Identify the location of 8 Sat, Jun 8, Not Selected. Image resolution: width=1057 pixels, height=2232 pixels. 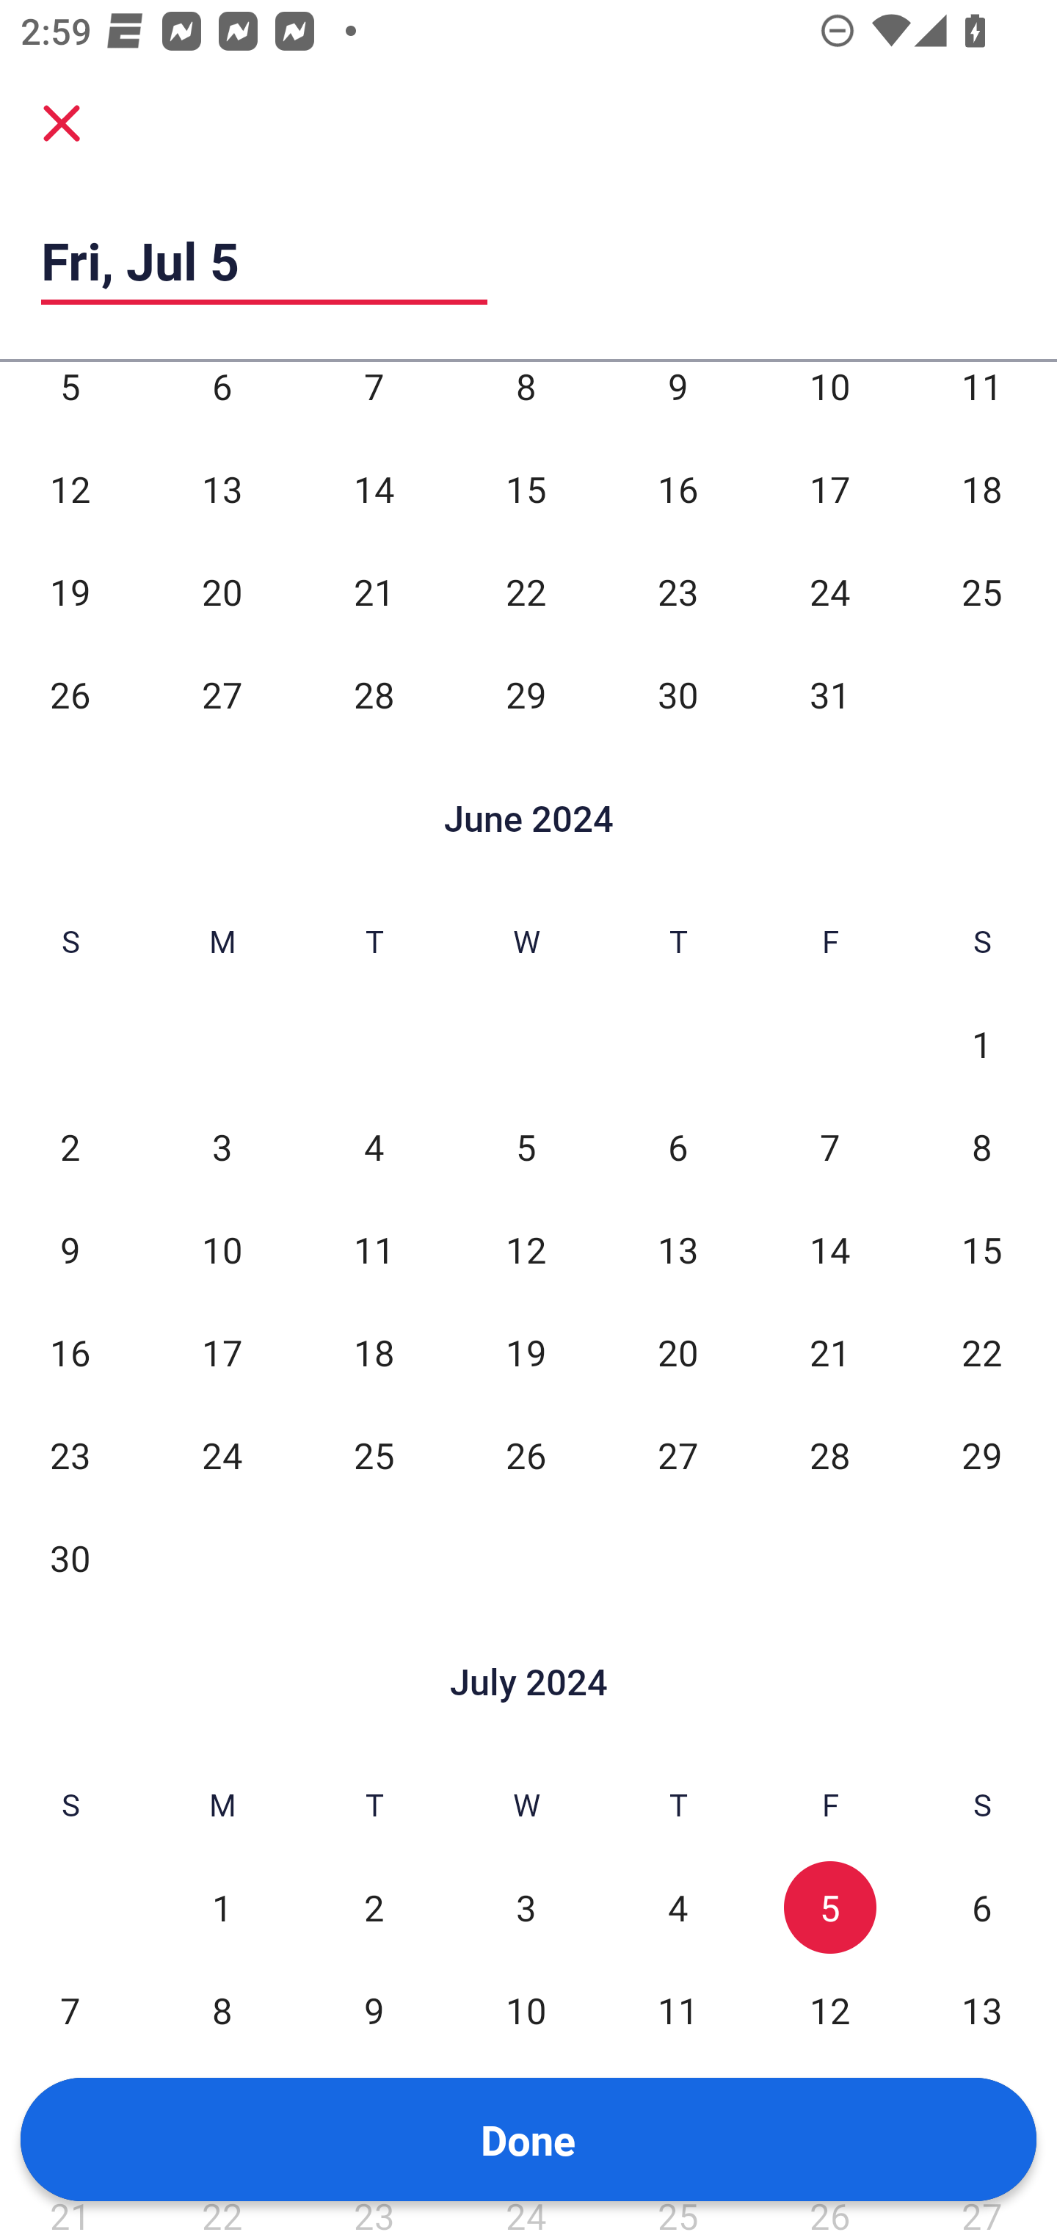
(982, 1147).